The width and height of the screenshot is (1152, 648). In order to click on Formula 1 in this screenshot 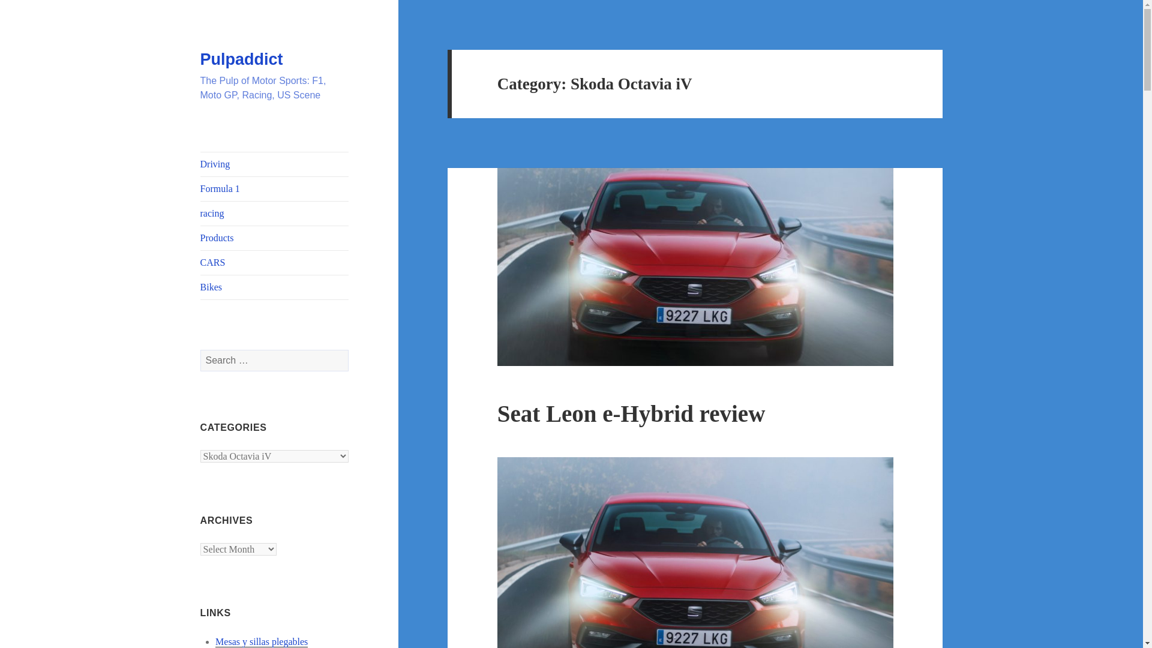, I will do `click(275, 188)`.